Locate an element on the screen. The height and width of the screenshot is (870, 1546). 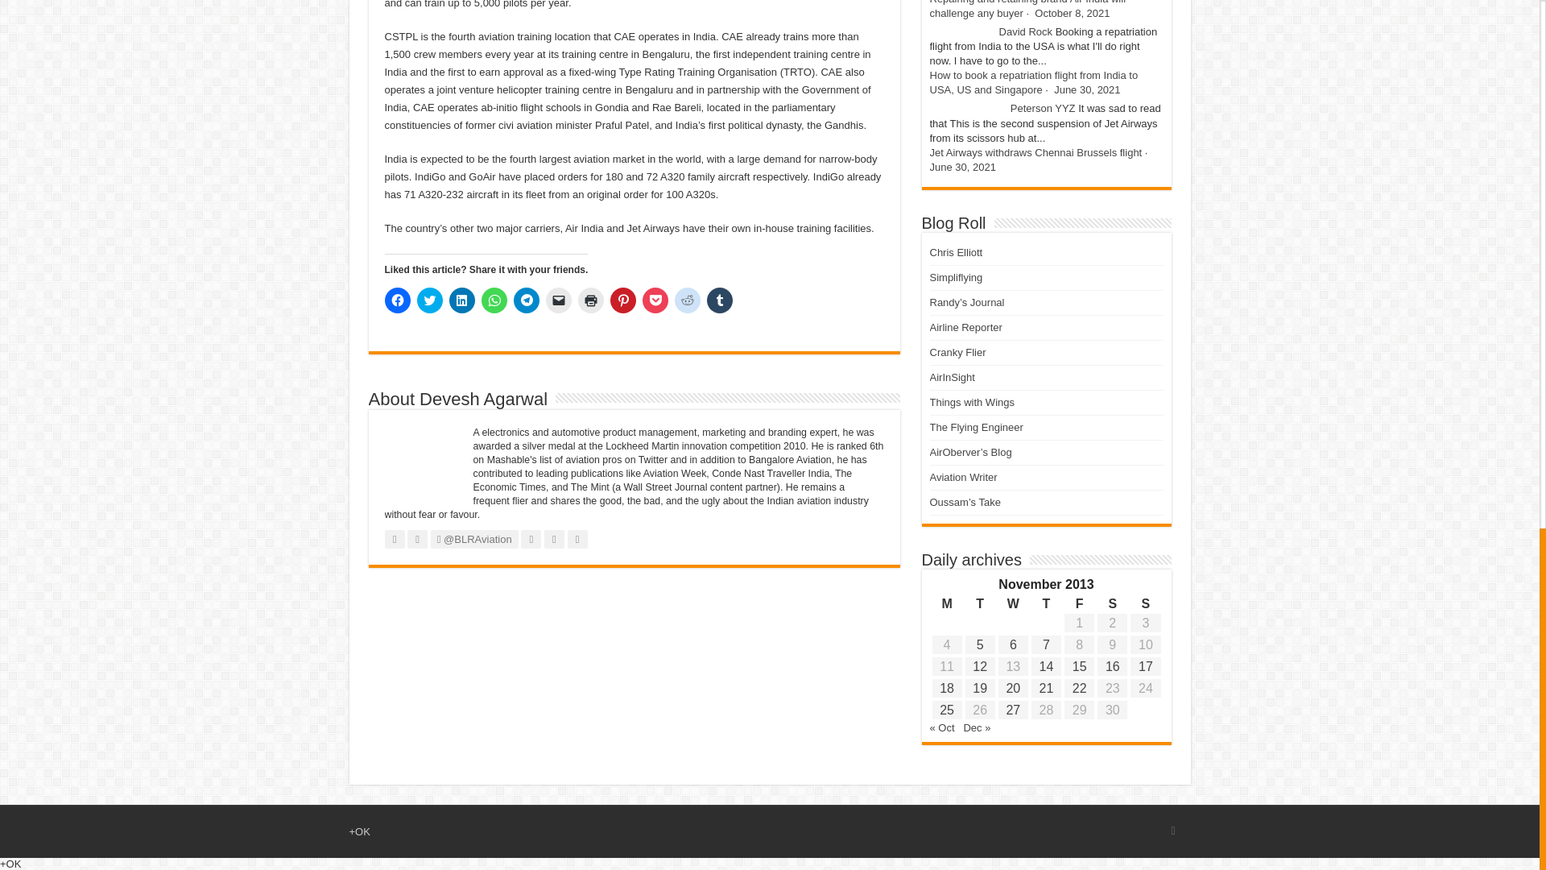
Click to share on Pinterest is located at coordinates (623, 300).